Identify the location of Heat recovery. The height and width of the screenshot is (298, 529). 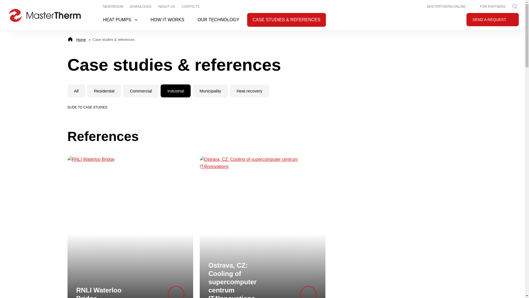
(249, 91).